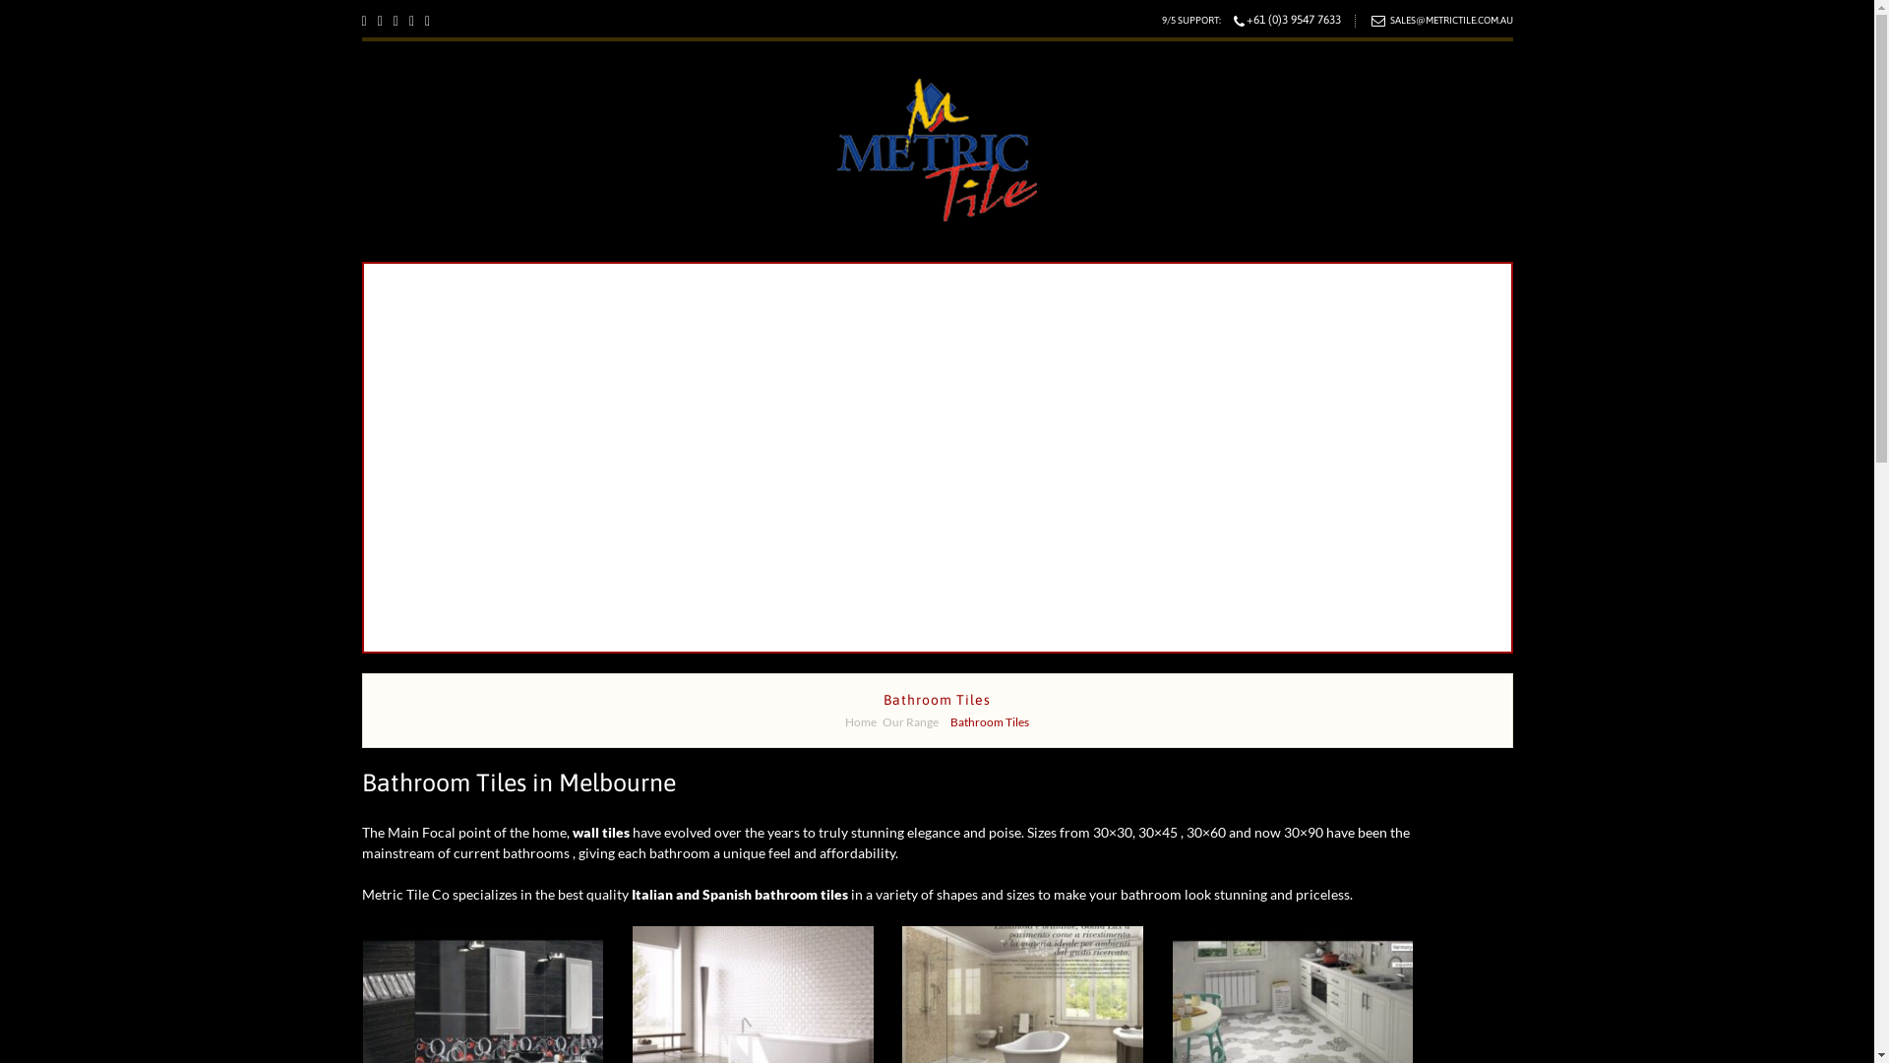  What do you see at coordinates (931, 276) in the screenshot?
I see `Tiling Tool` at bounding box center [931, 276].